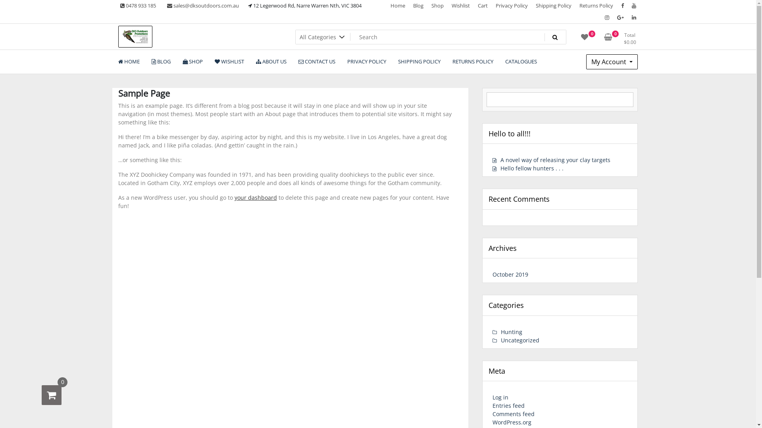 This screenshot has height=428, width=762. What do you see at coordinates (317, 62) in the screenshot?
I see `CONTACT US` at bounding box center [317, 62].